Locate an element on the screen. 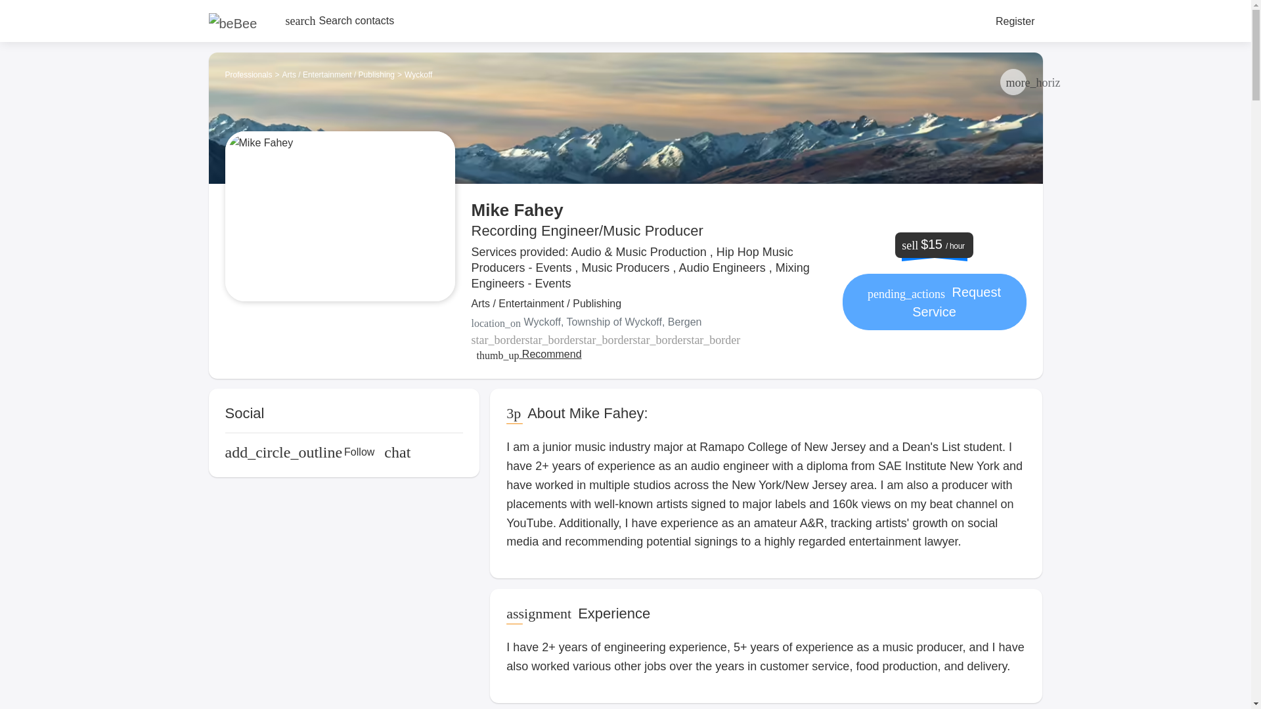 The image size is (1261, 709). Wyckoff, Township of Wyckoff, Bergen is located at coordinates (649, 322).